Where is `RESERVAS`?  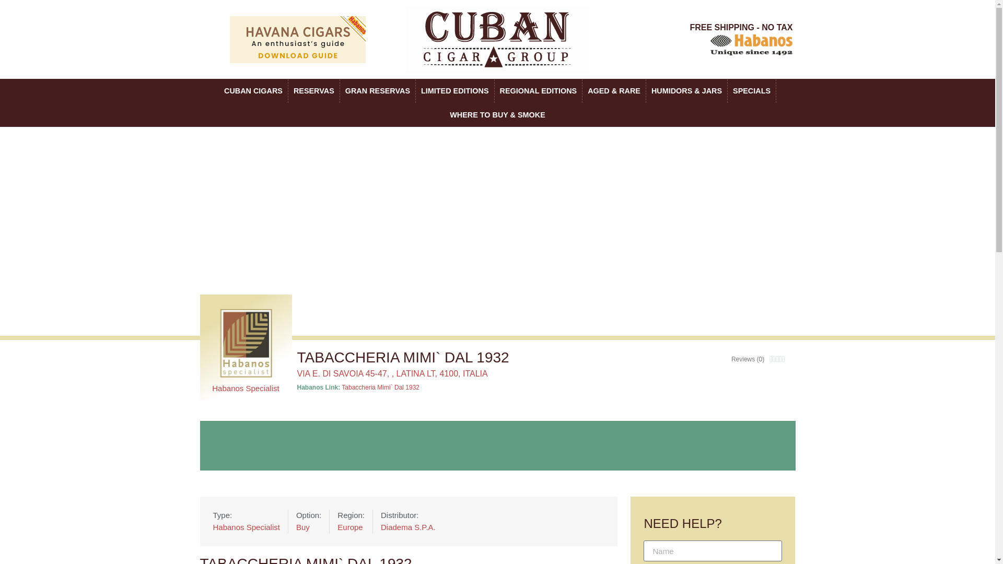
RESERVAS is located at coordinates (314, 91).